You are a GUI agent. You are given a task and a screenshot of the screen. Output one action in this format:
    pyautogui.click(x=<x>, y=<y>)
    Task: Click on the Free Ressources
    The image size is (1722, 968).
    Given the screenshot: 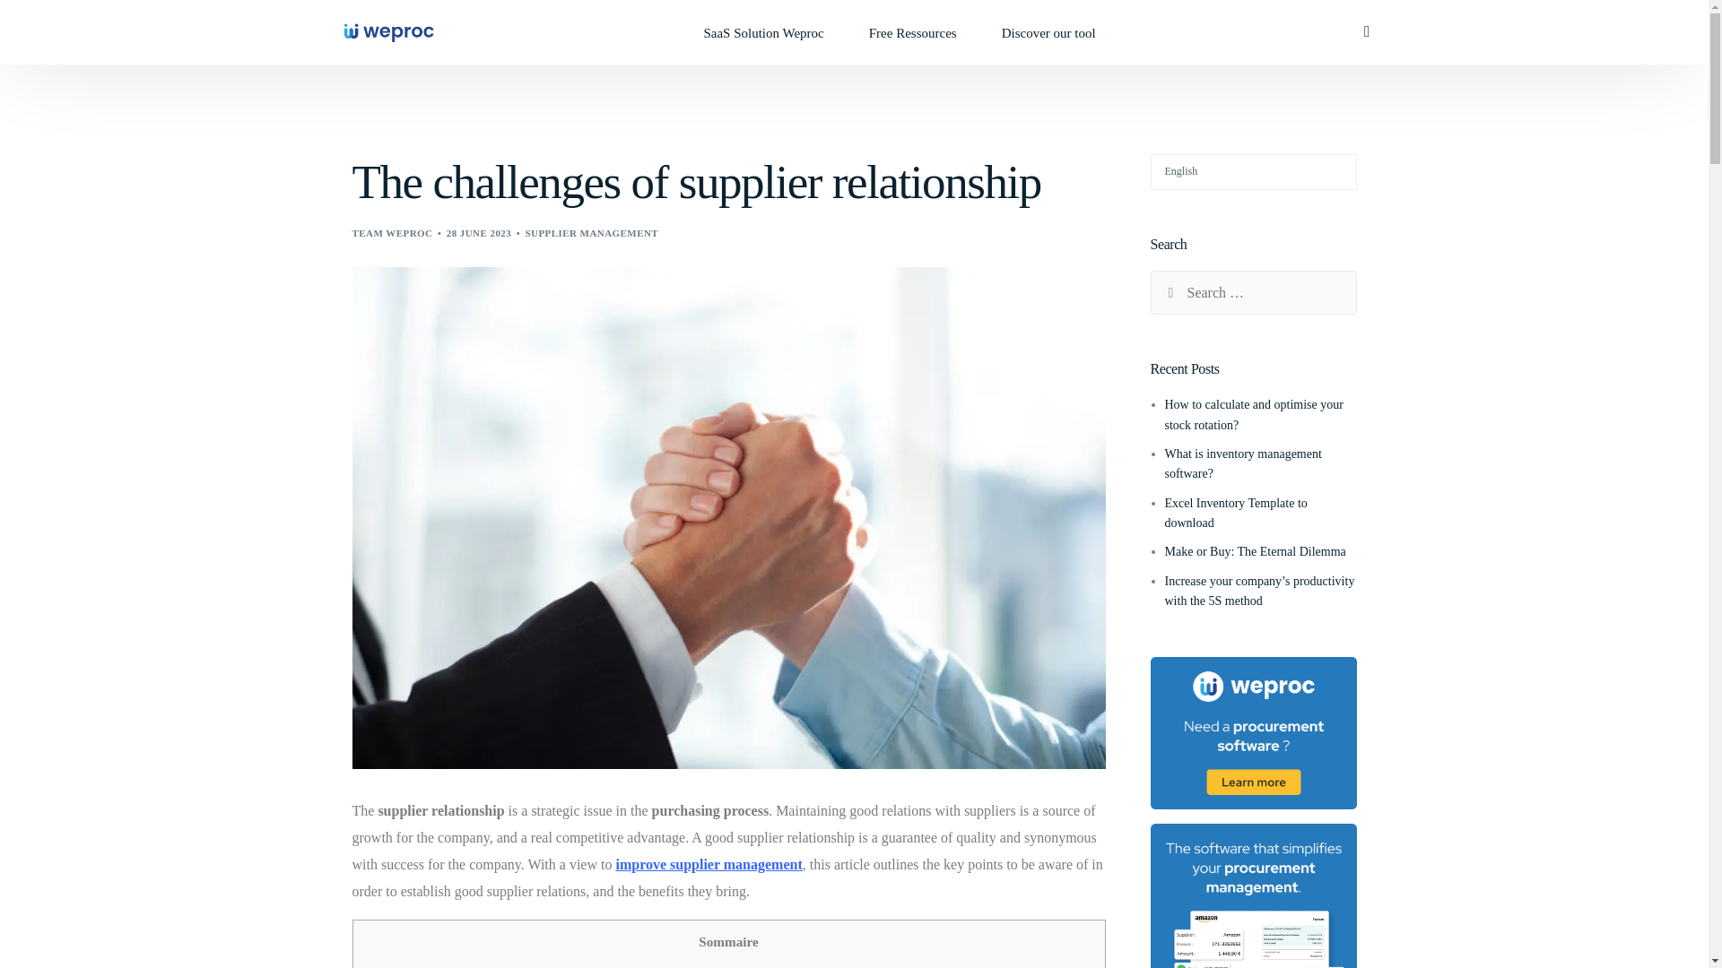 What is the action you would take?
    pyautogui.click(x=913, y=32)
    